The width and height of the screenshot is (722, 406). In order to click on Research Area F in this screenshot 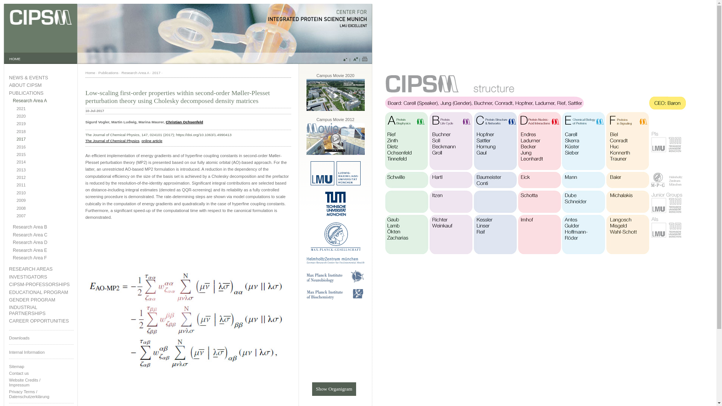, I will do `click(43, 258)`.